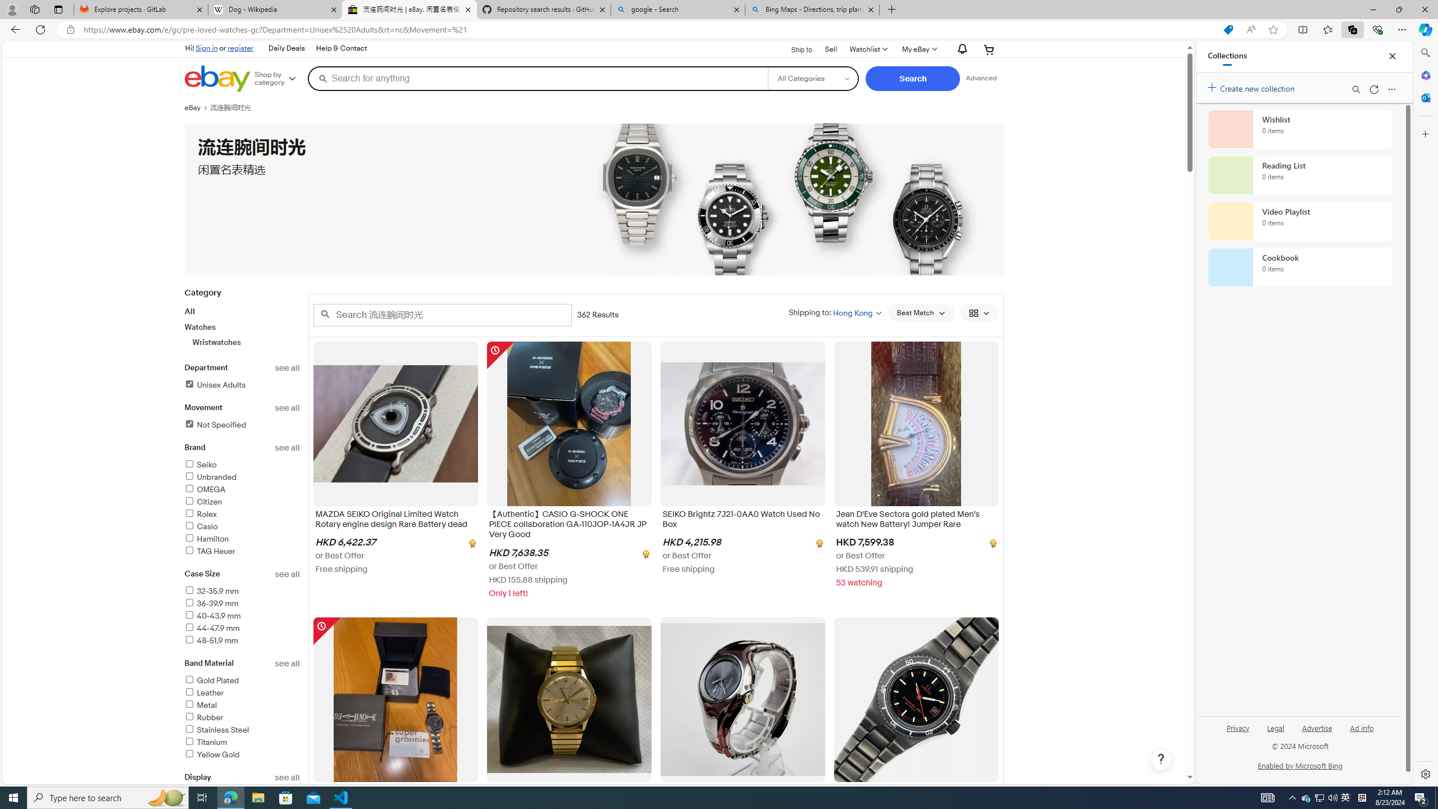 Image resolution: width=1438 pixels, height=809 pixels. Describe the element at coordinates (961, 49) in the screenshot. I see `AutomationID: gh-eb-Alerts` at that location.